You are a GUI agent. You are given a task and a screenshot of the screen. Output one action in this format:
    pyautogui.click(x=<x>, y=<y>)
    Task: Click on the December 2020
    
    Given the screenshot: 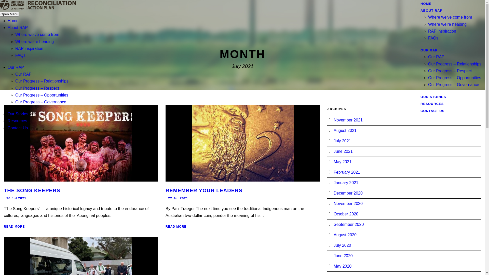 What is the action you would take?
    pyautogui.click(x=348, y=193)
    